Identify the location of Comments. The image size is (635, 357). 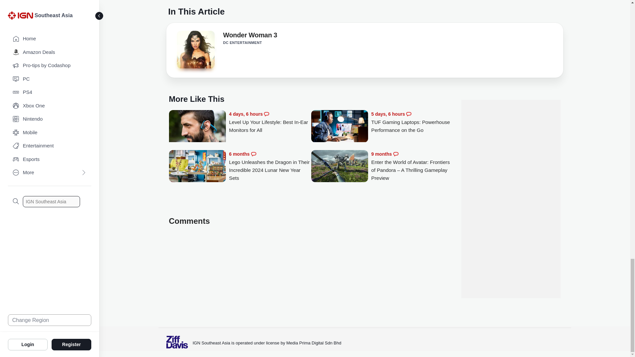
(267, 114).